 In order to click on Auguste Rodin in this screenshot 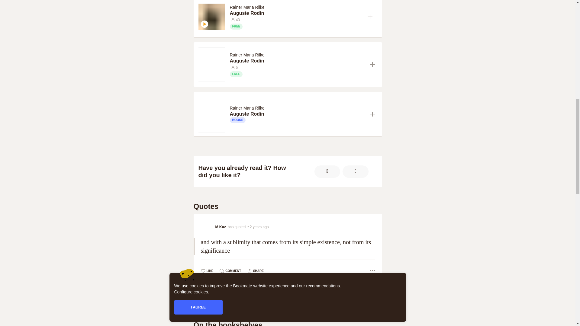, I will do `click(297, 114)`.